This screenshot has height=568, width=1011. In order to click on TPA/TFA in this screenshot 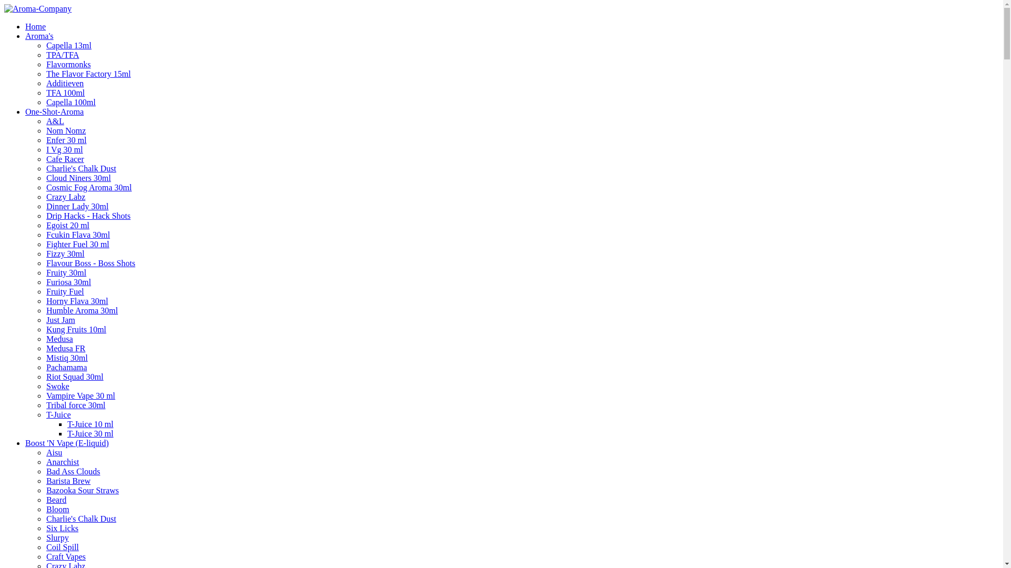, I will do `click(63, 55)`.